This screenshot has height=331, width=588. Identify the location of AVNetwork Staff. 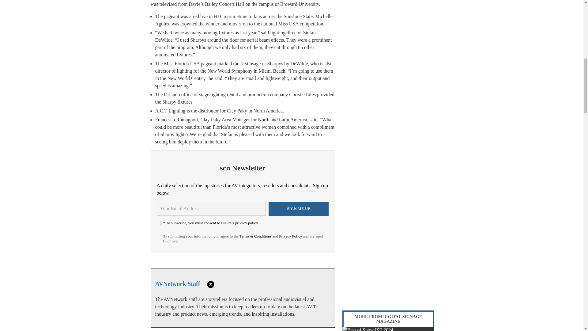
(177, 284).